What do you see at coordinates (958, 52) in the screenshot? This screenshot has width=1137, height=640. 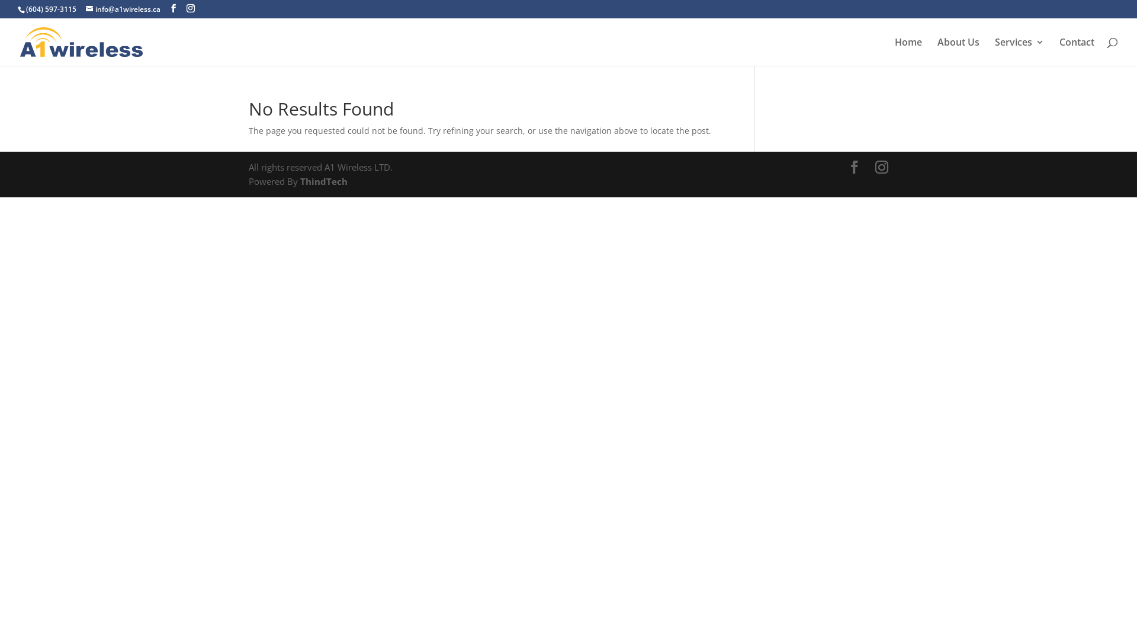 I see `About Us` at bounding box center [958, 52].